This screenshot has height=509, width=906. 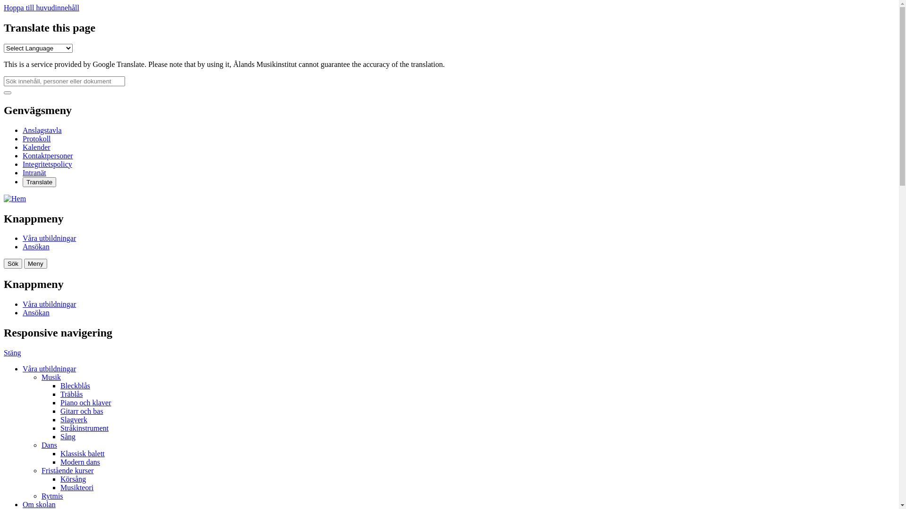 What do you see at coordinates (52, 496) in the screenshot?
I see `Rytmis` at bounding box center [52, 496].